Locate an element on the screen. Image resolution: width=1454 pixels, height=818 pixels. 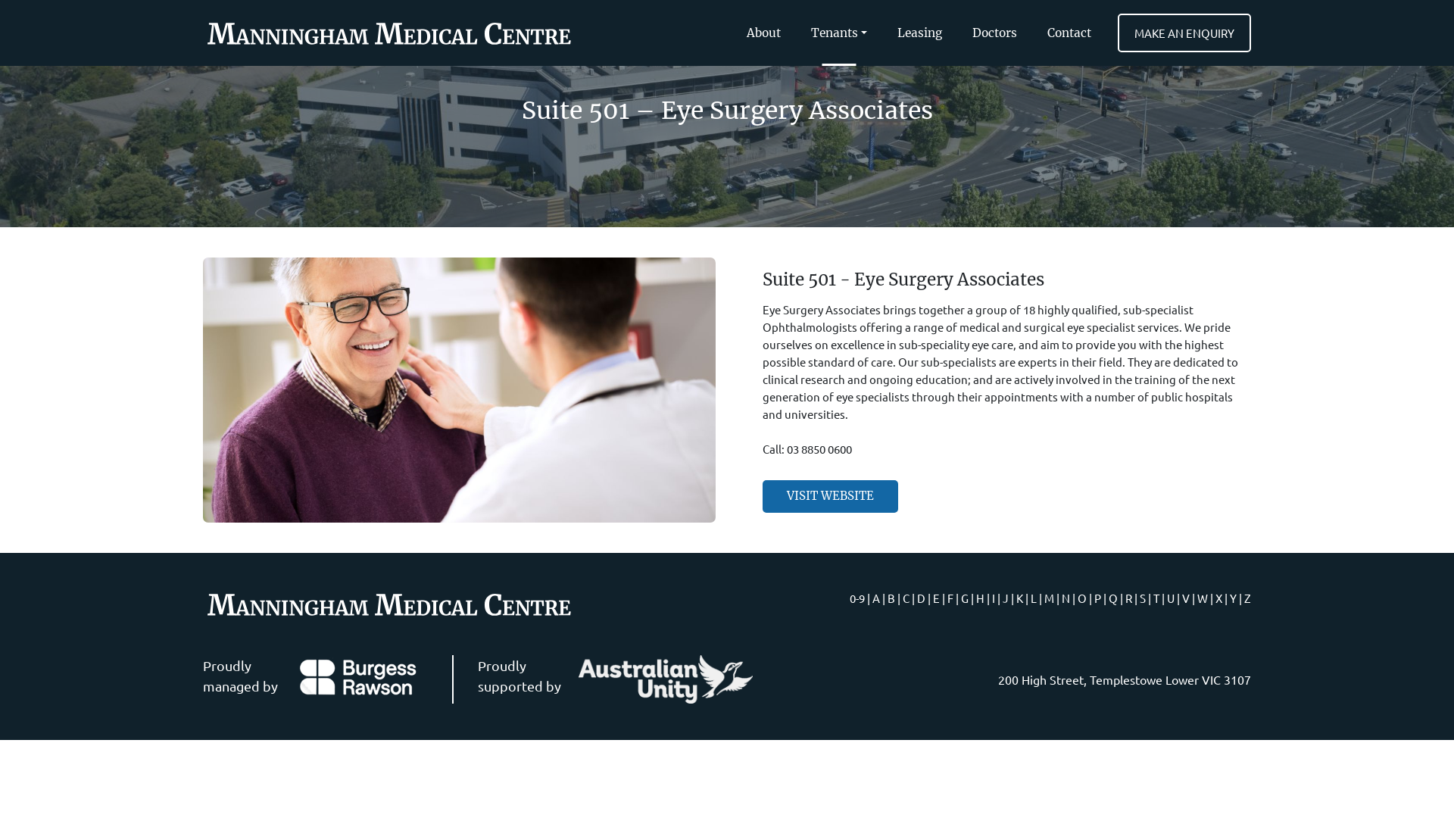
VISIT WEBSITE is located at coordinates (830, 497).